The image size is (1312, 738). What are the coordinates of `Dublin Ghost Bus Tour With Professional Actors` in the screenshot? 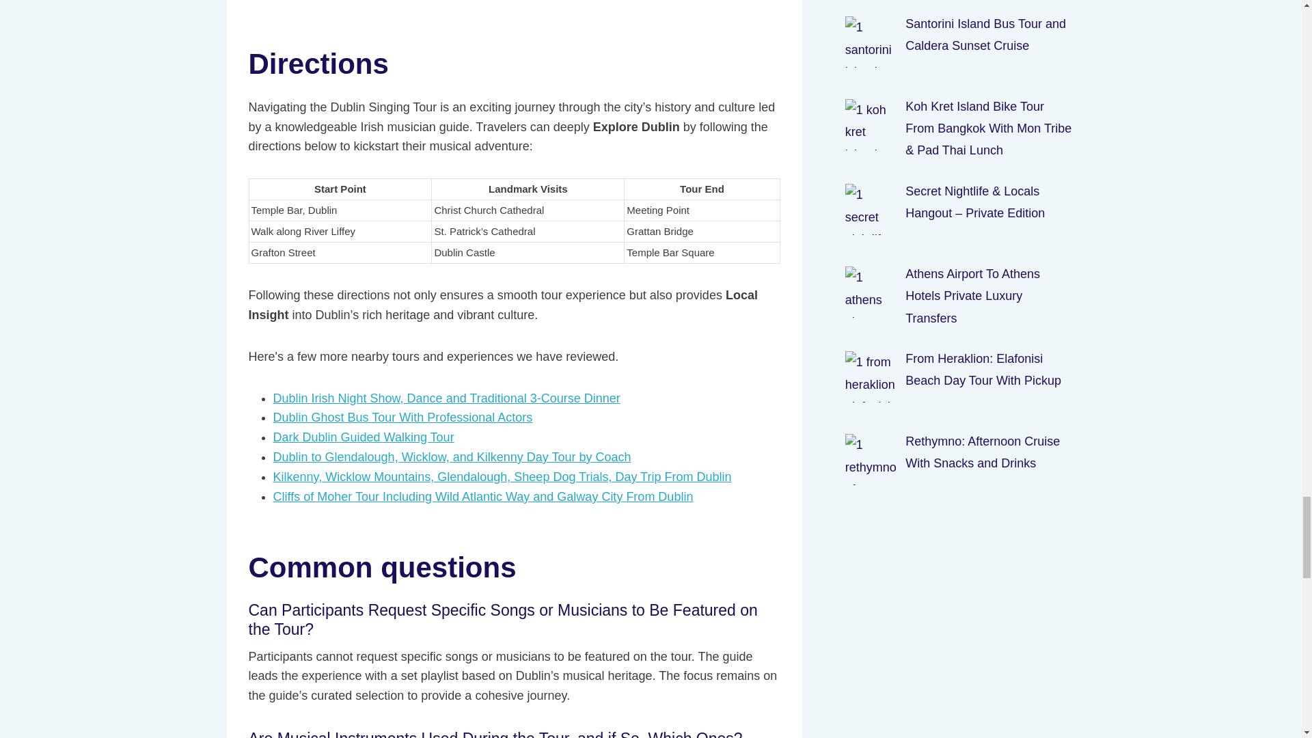 It's located at (402, 417).